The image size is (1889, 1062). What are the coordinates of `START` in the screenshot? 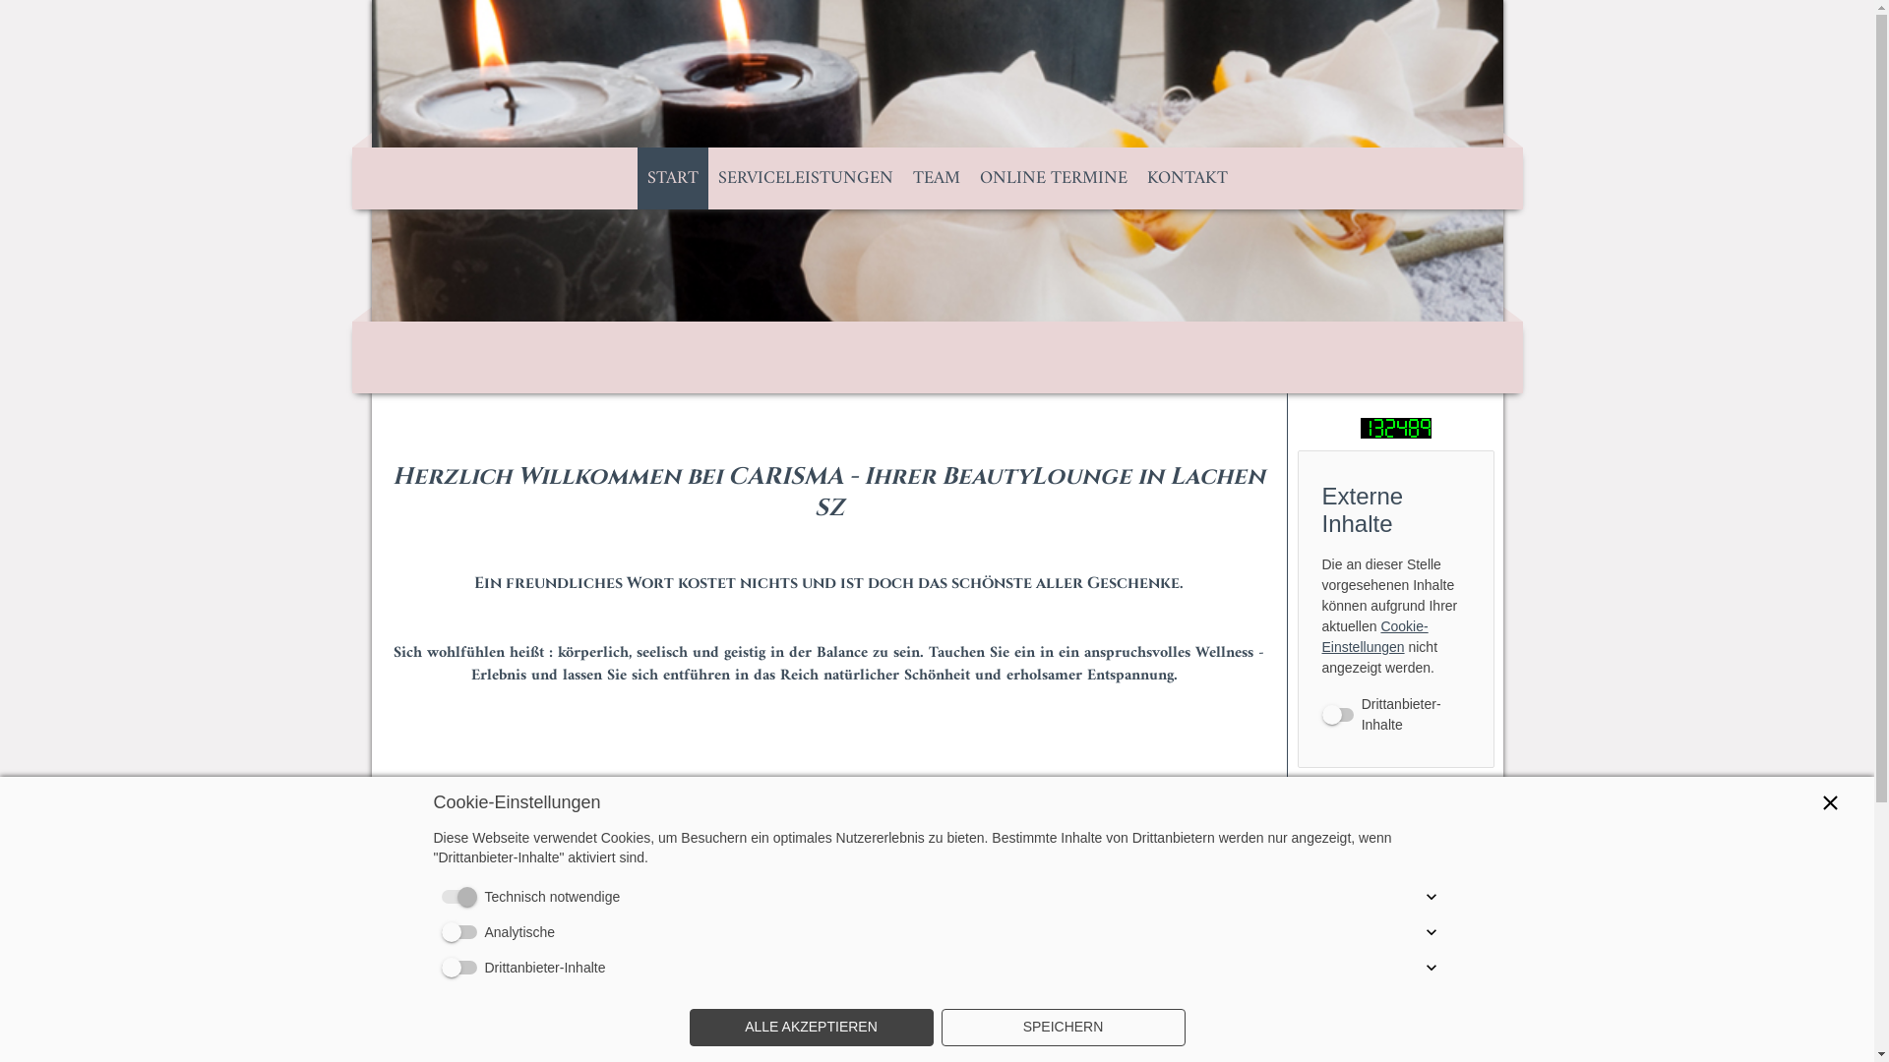 It's located at (673, 179).